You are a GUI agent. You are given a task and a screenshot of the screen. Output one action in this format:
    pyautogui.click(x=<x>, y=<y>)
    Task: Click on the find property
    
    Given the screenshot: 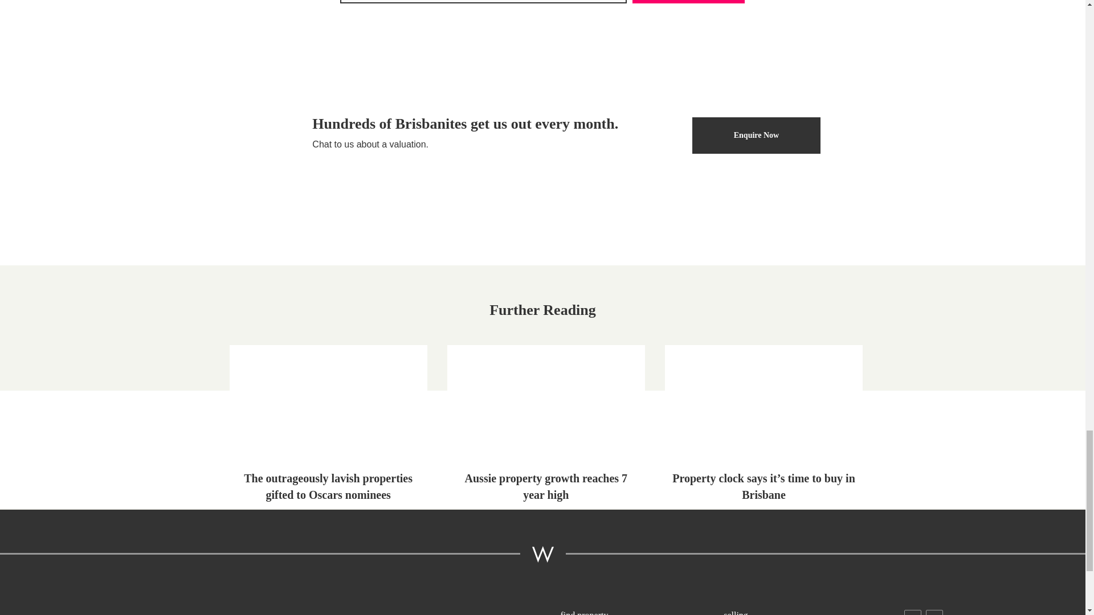 What is the action you would take?
    pyautogui.click(x=641, y=612)
    